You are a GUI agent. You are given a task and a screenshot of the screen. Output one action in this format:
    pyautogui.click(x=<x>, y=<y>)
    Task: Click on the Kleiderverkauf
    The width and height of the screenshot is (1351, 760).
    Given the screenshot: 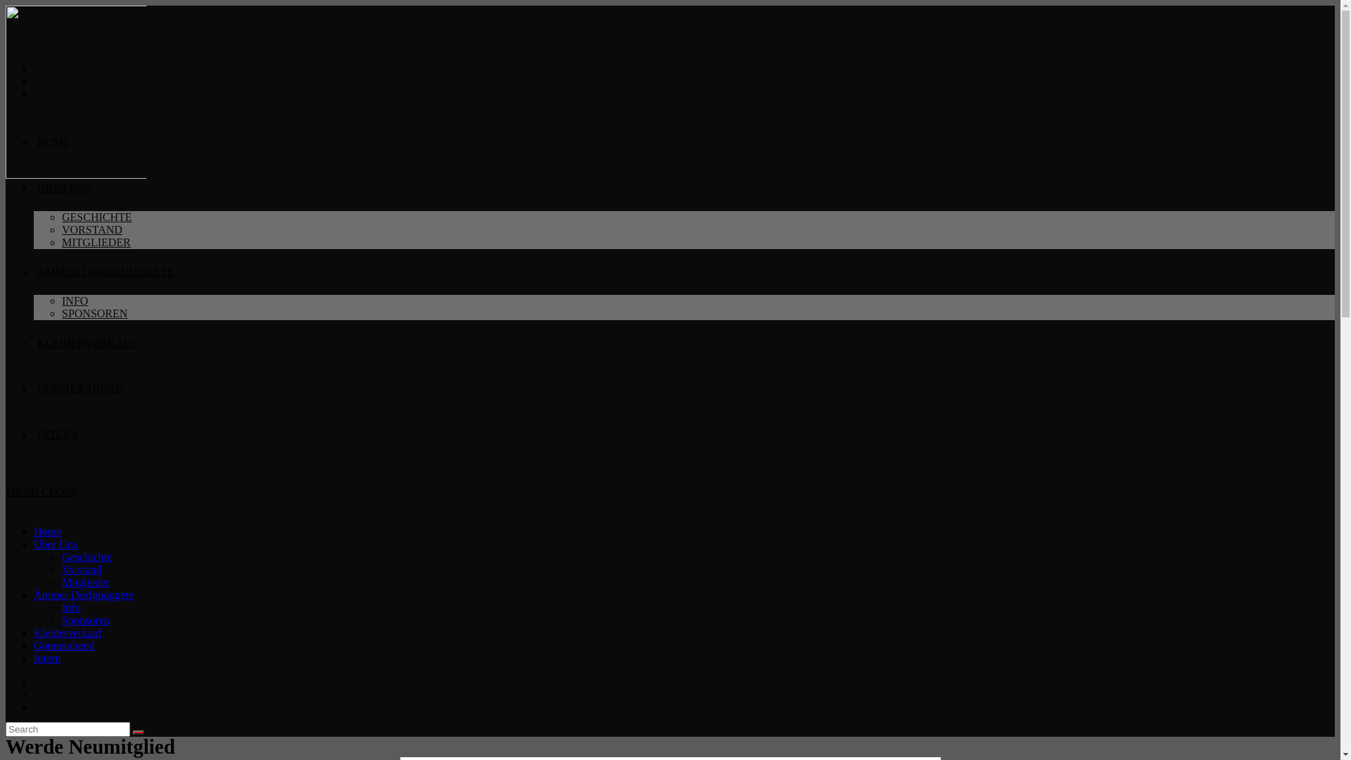 What is the action you would take?
    pyautogui.click(x=68, y=633)
    